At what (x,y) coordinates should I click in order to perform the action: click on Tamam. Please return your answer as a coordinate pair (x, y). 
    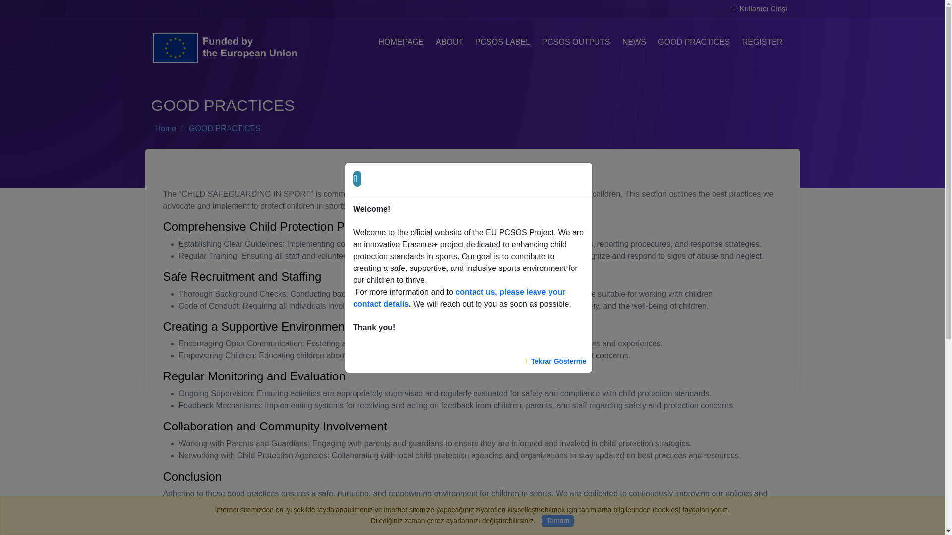
    Looking at the image, I should click on (557, 521).